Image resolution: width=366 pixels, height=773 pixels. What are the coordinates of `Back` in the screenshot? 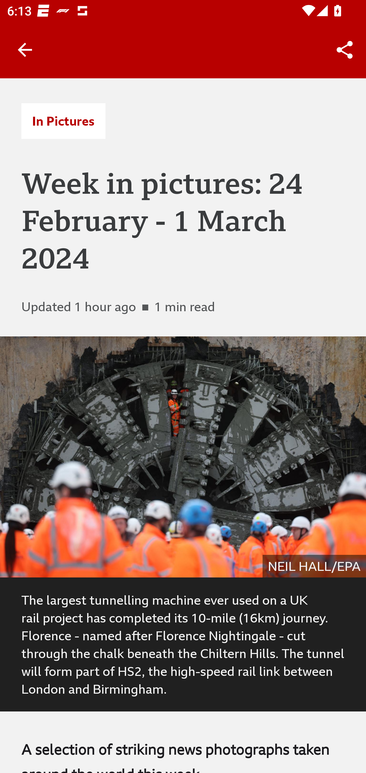 It's located at (25, 50).